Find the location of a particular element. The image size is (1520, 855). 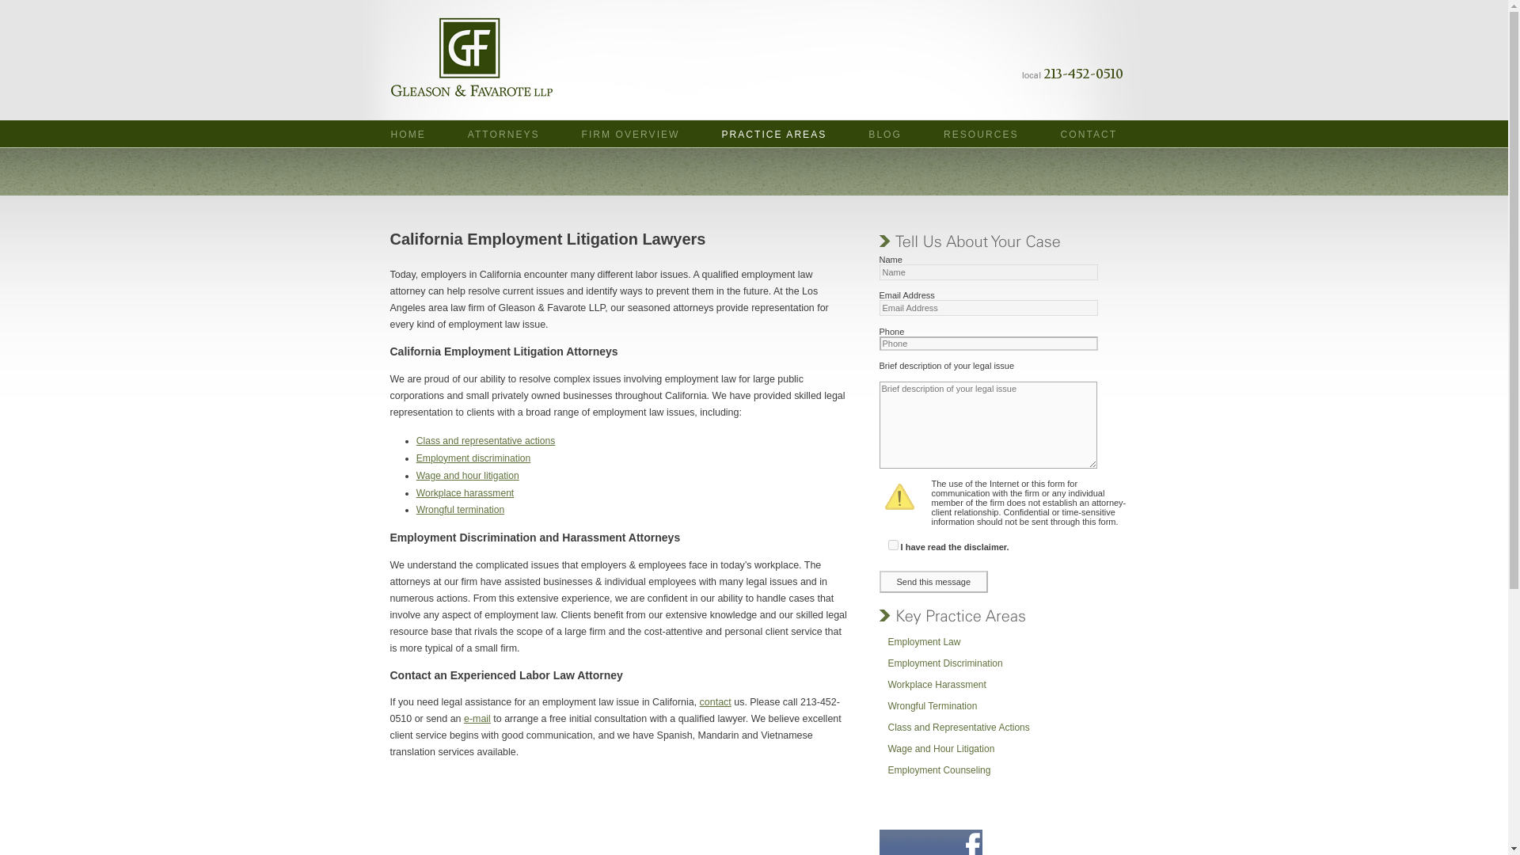

Wrongful termination is located at coordinates (461, 510).